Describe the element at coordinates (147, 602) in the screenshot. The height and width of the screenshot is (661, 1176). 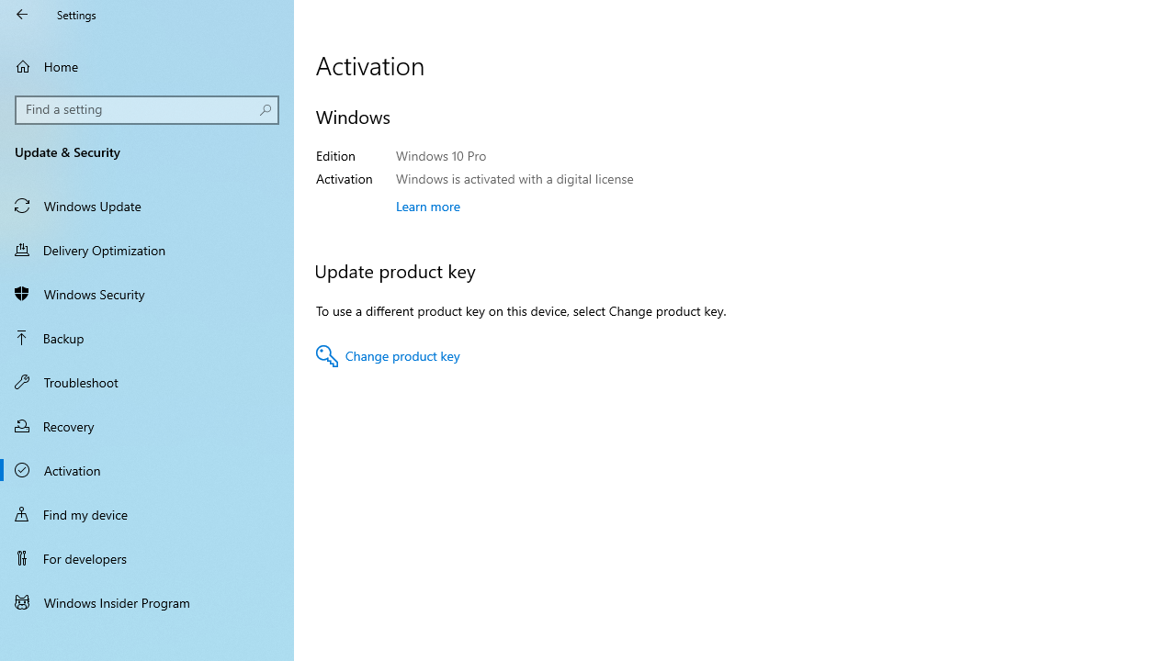
I see `Windows Insider Program` at that location.